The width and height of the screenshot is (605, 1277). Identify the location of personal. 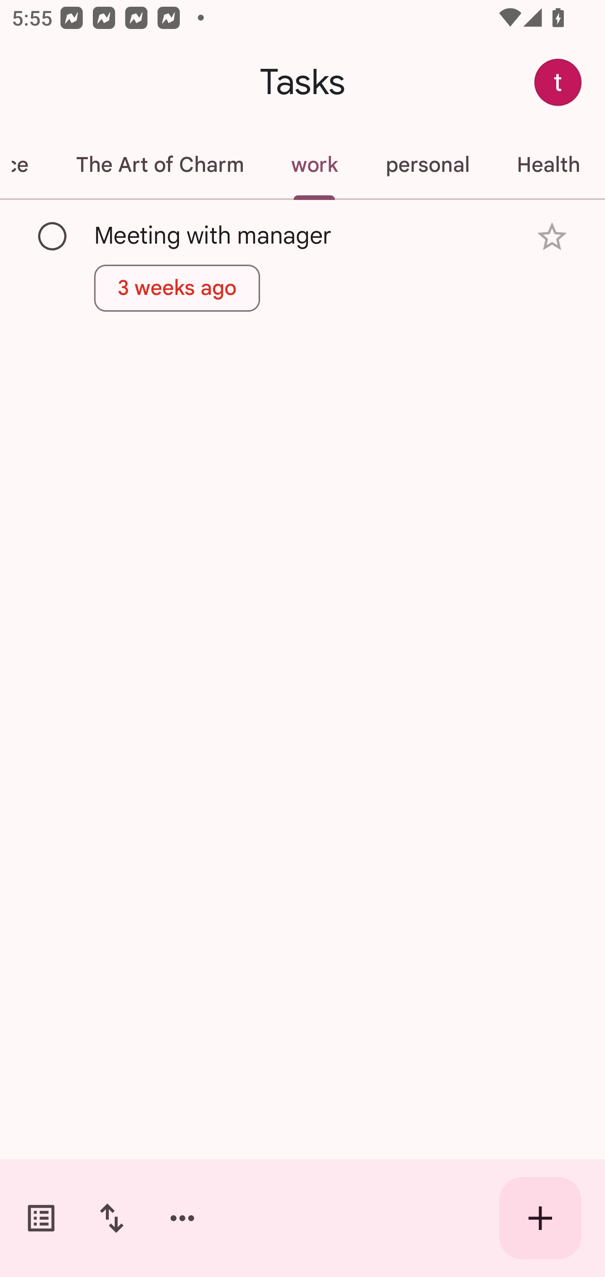
(427, 165).